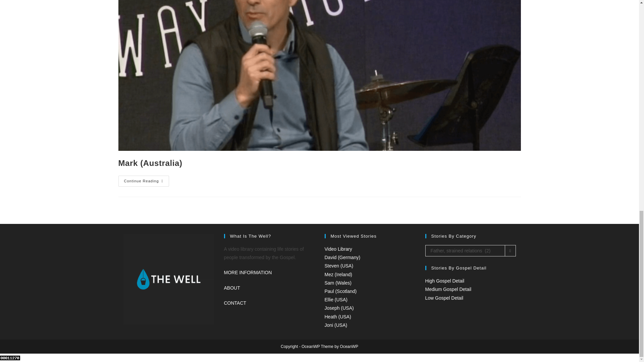 The image size is (644, 362). What do you see at coordinates (235, 303) in the screenshot?
I see `CONTACT` at bounding box center [235, 303].